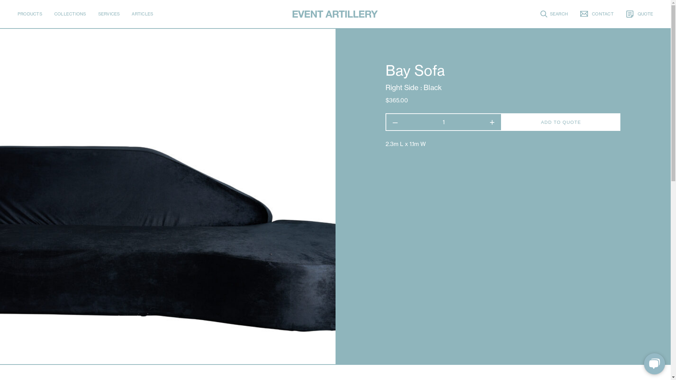 Image resolution: width=676 pixels, height=380 pixels. Describe the element at coordinates (335, 14) in the screenshot. I see `Event Artillery` at that location.